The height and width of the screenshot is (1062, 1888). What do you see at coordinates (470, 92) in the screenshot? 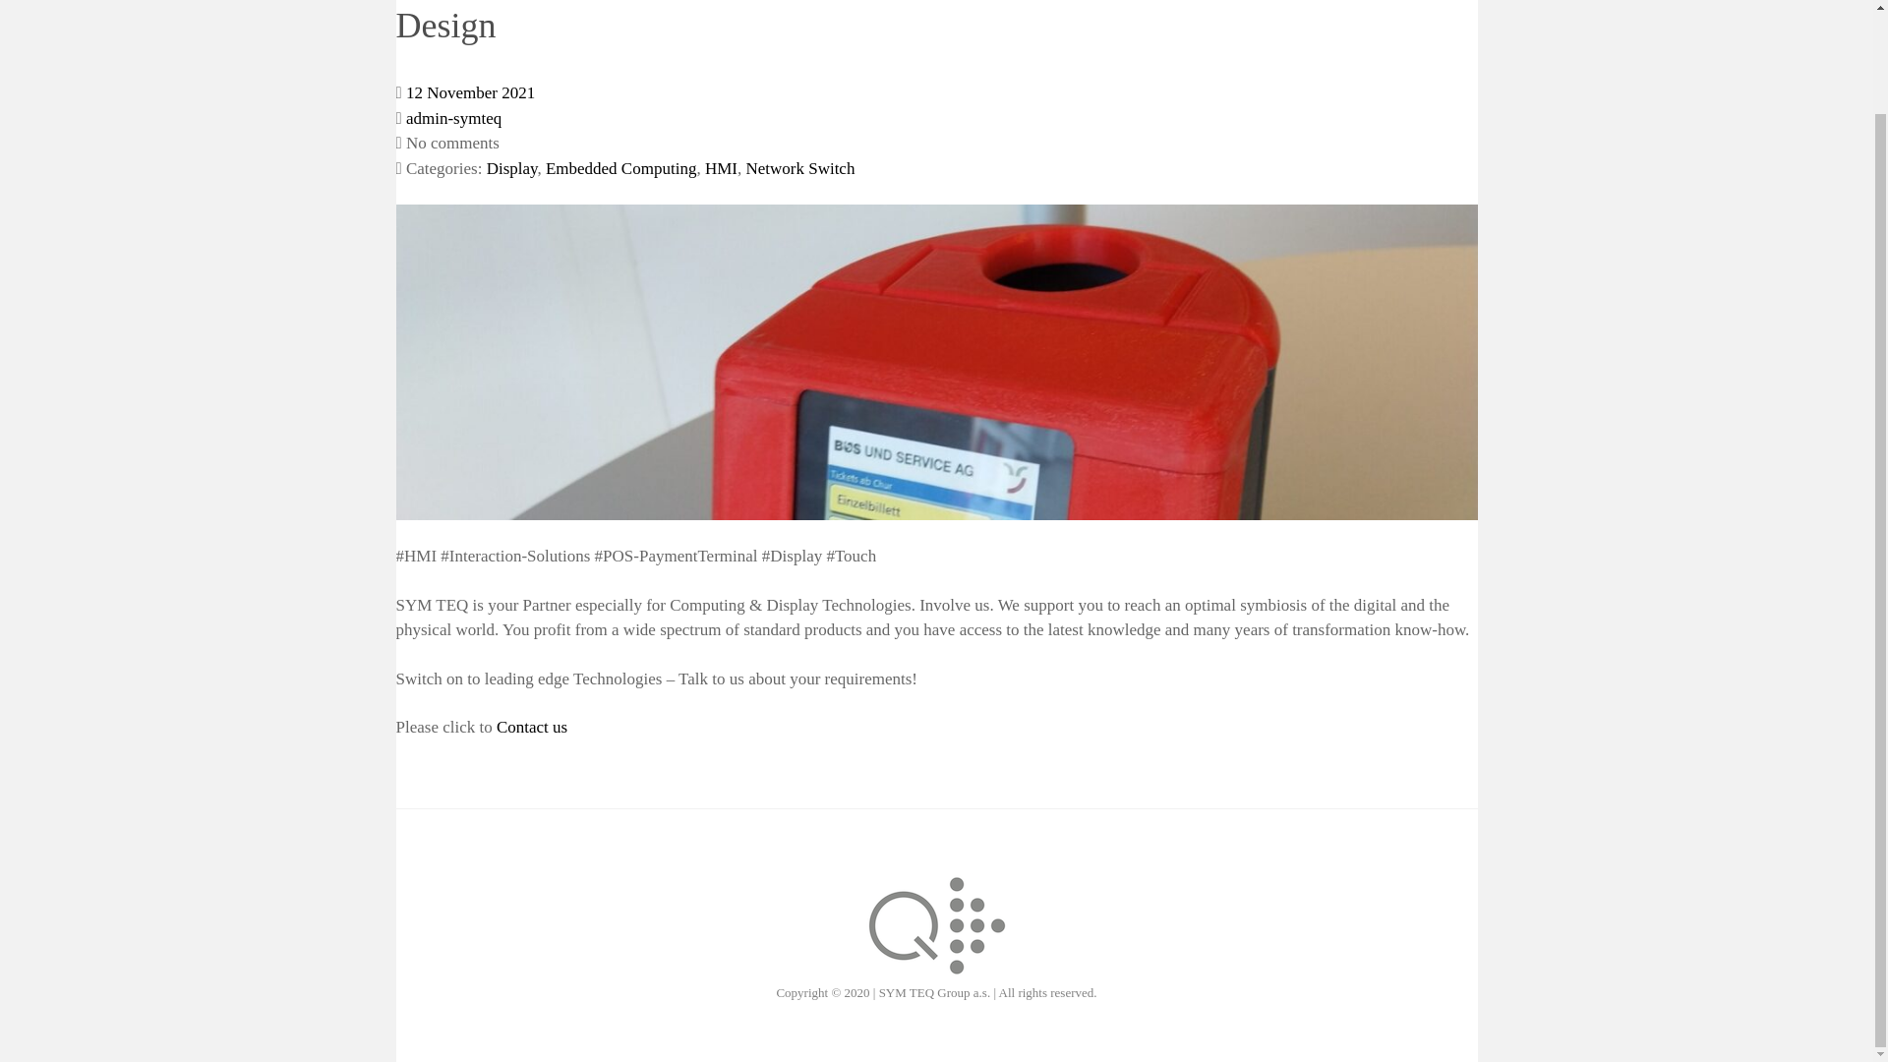
I see `21-11 POS Terminal Solutions` at bounding box center [470, 92].